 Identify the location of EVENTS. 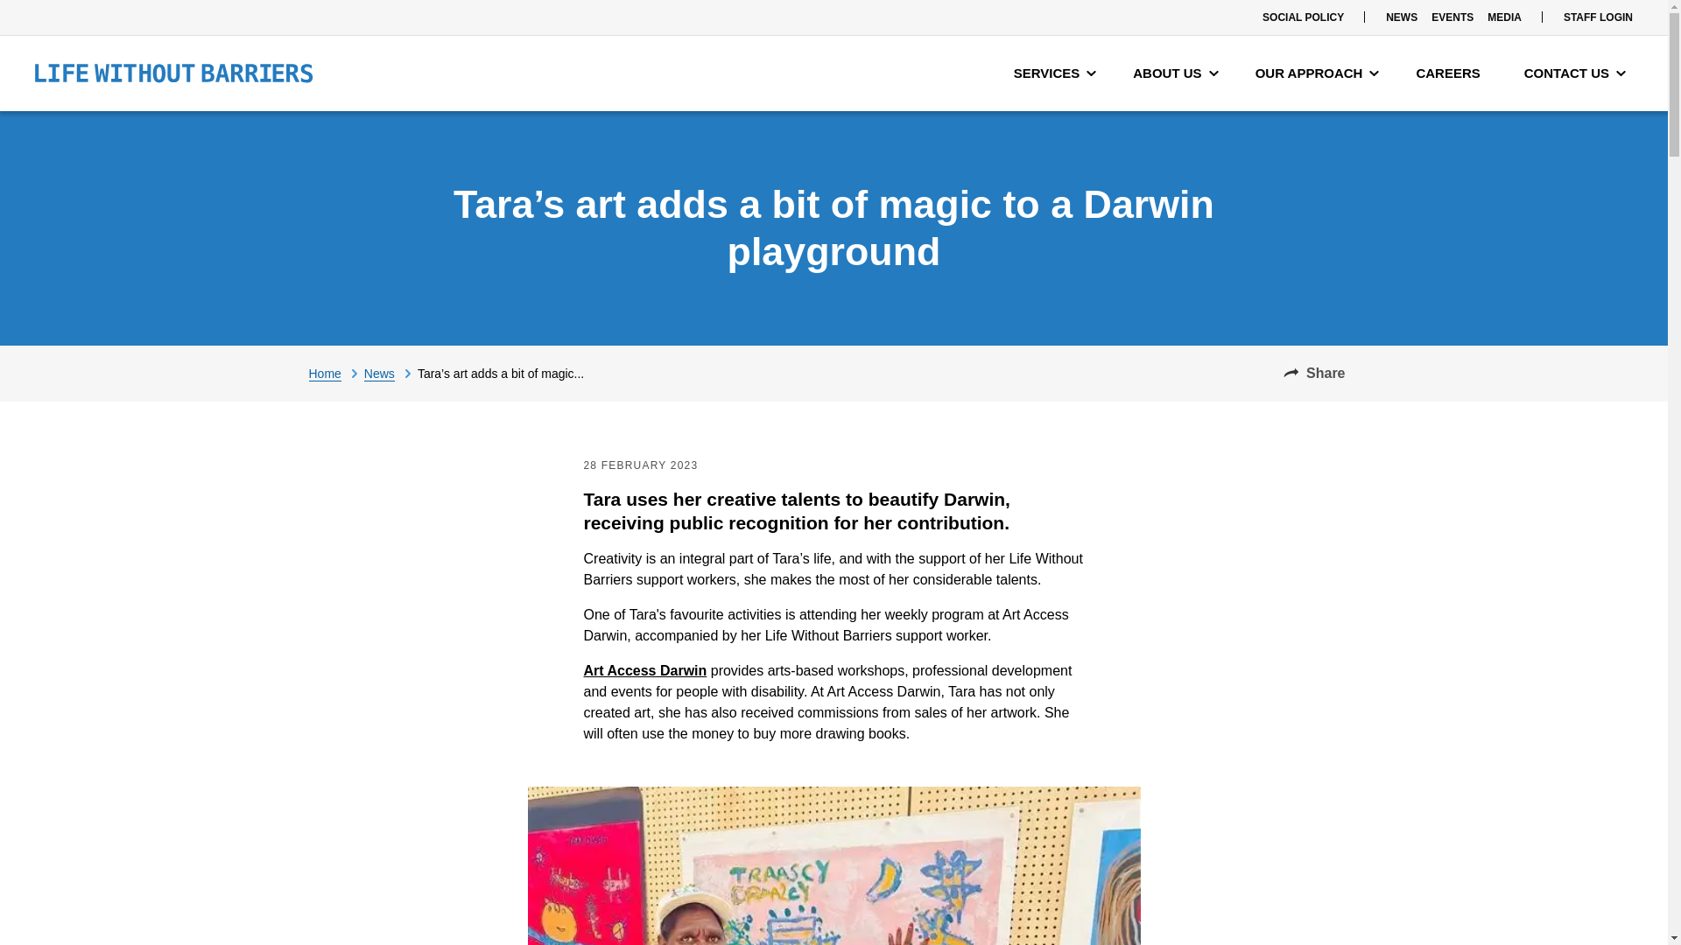
(1452, 17).